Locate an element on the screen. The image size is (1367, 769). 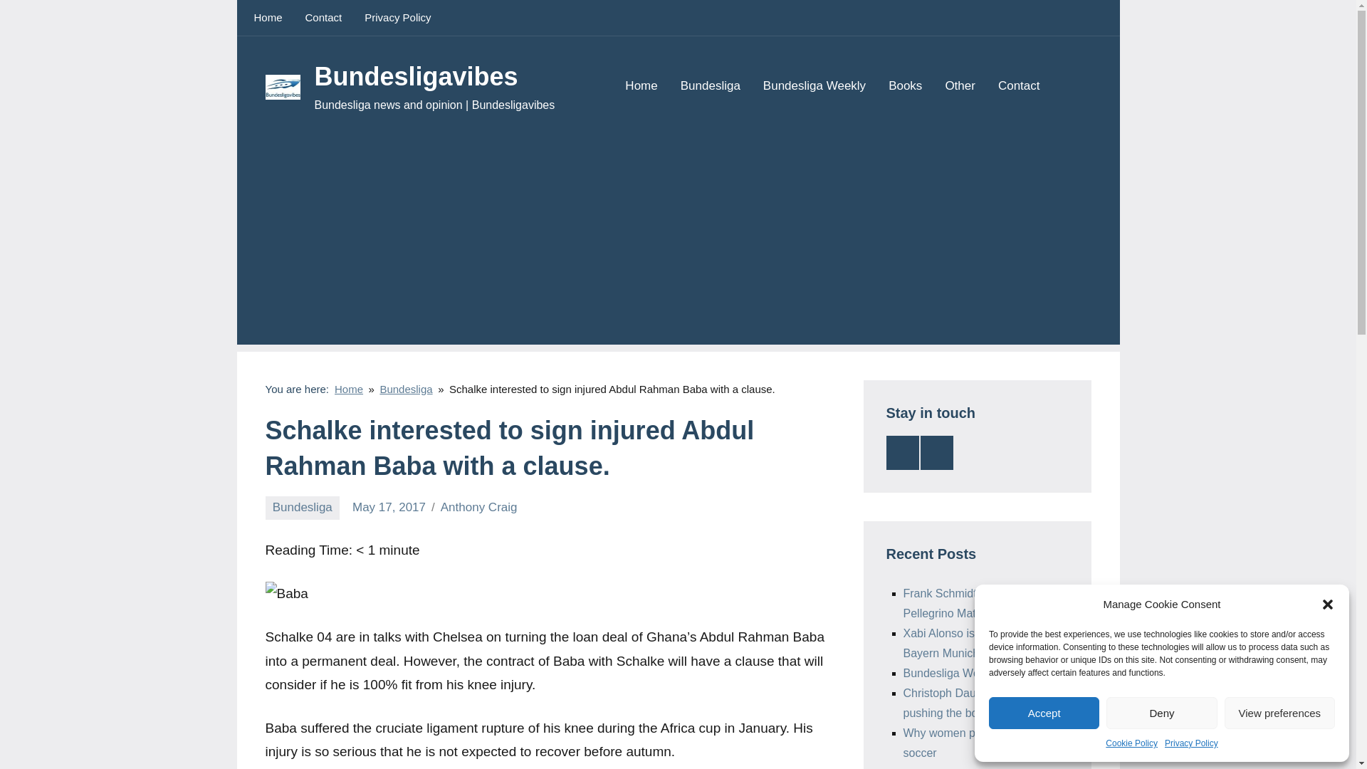
Bundesligavibes is located at coordinates (416, 77).